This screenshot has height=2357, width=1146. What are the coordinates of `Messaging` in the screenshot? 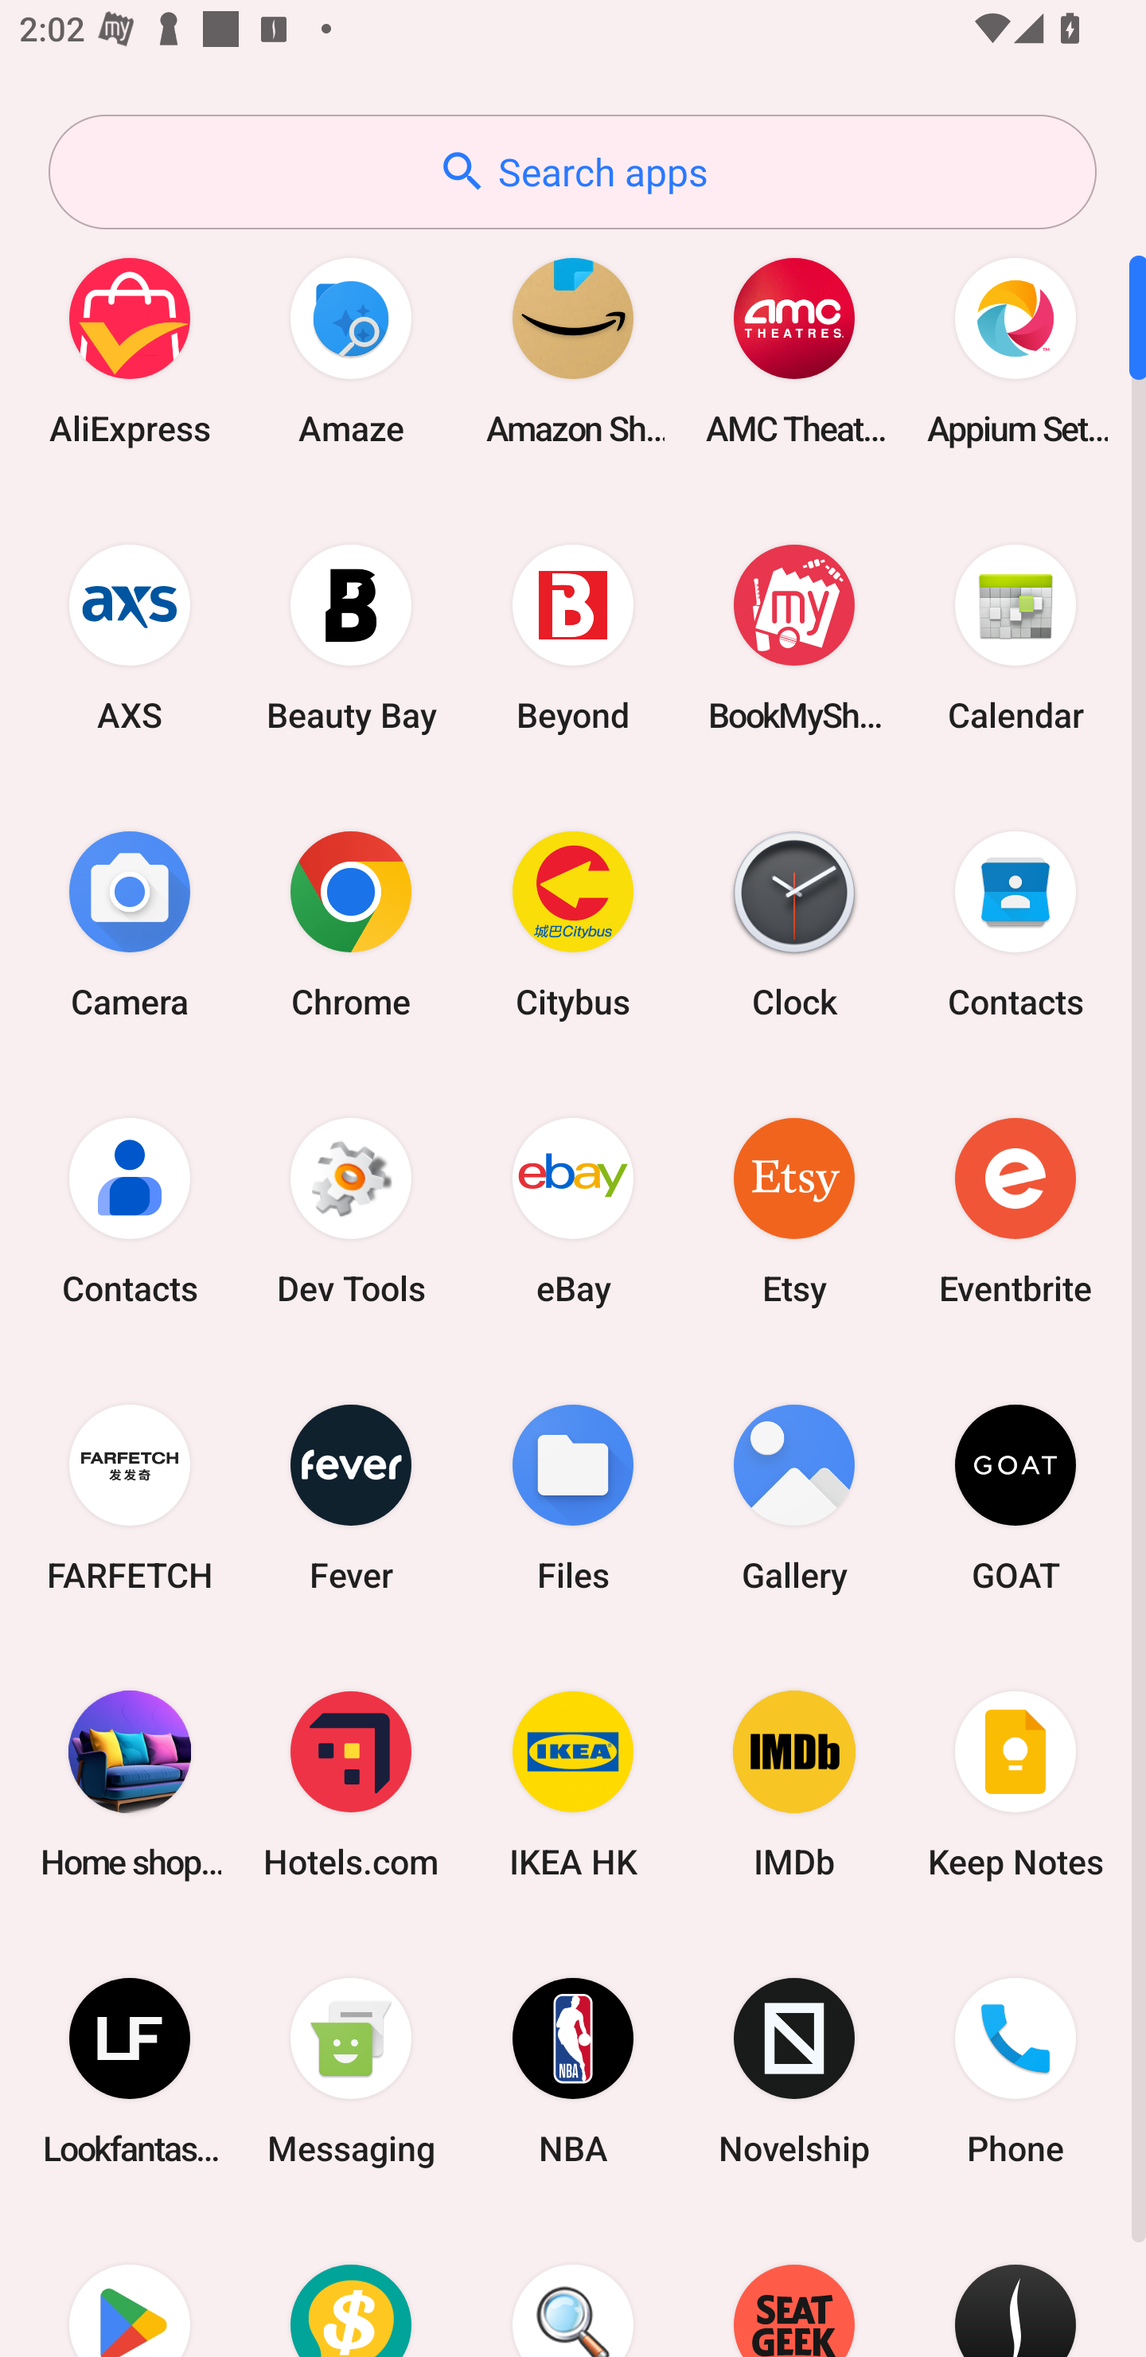 It's located at (351, 2072).